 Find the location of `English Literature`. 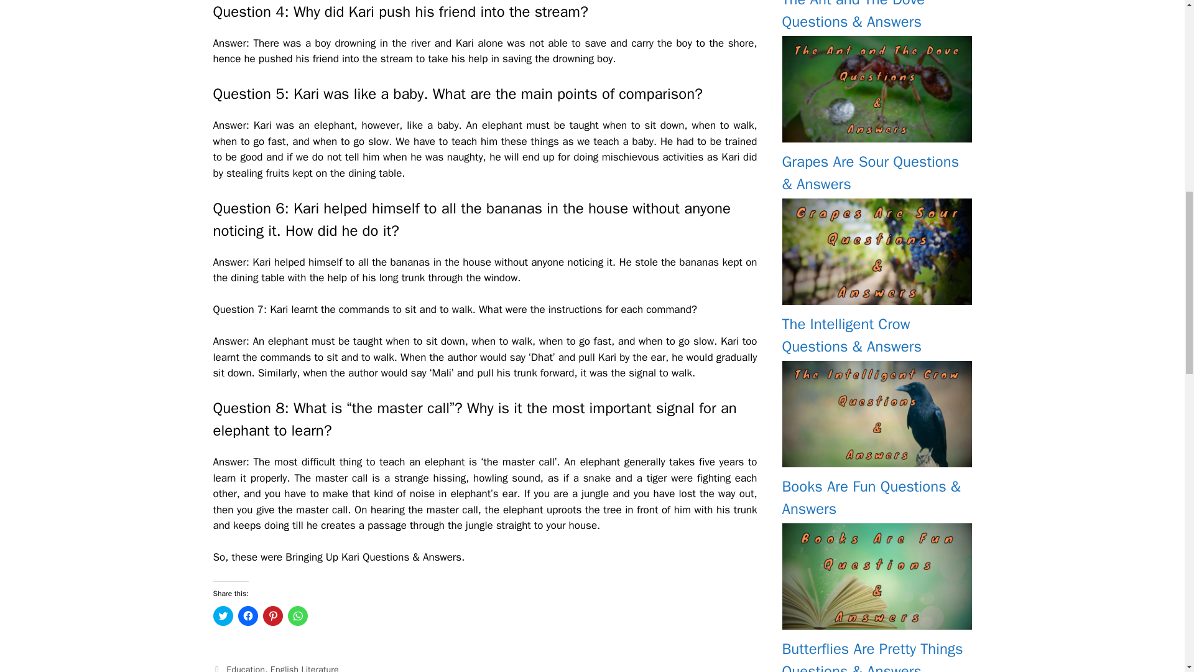

English Literature is located at coordinates (305, 668).